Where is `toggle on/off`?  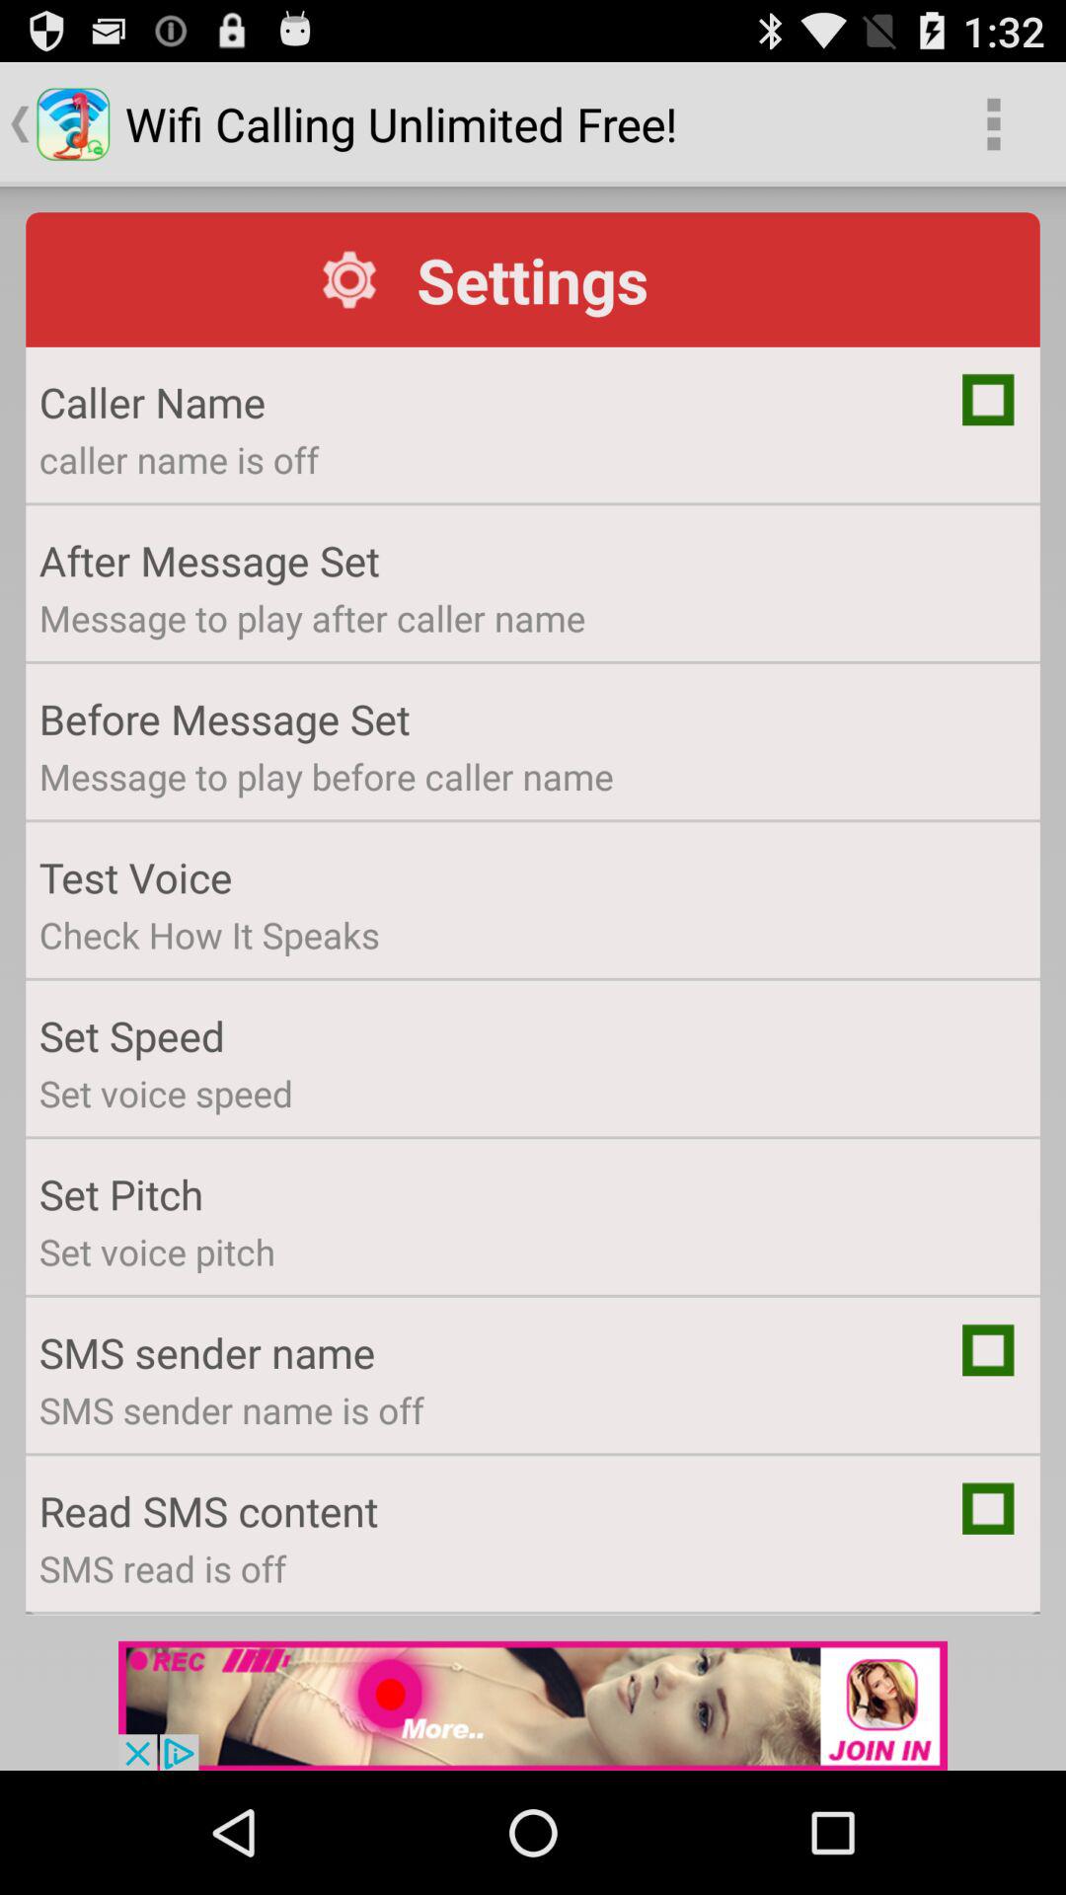 toggle on/off is located at coordinates (988, 1508).